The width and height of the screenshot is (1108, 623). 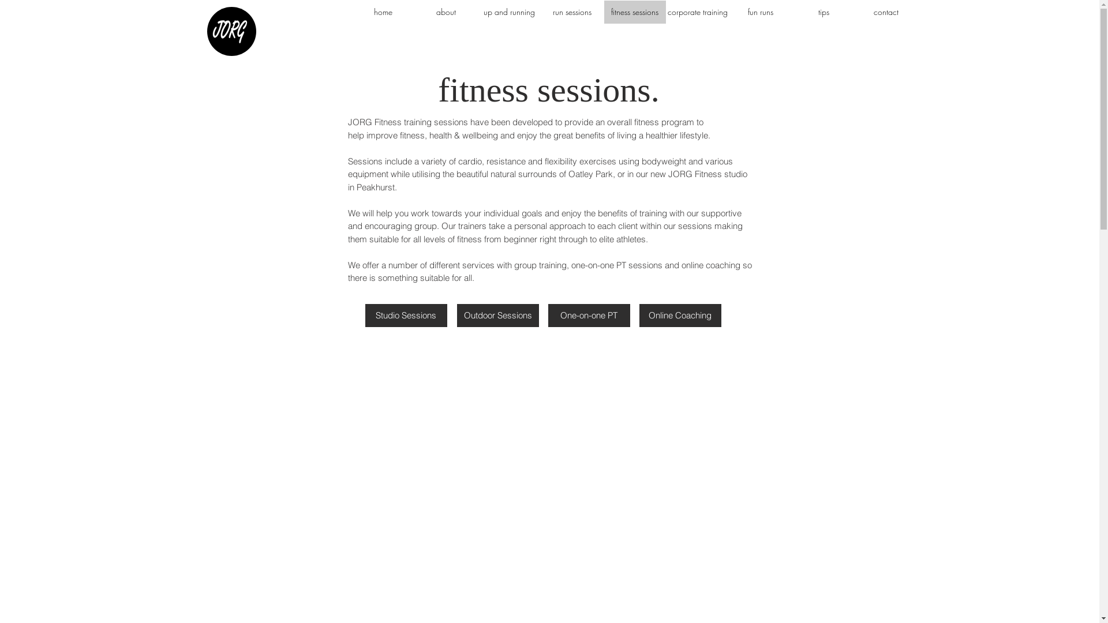 I want to click on contact, so click(x=886, y=12).